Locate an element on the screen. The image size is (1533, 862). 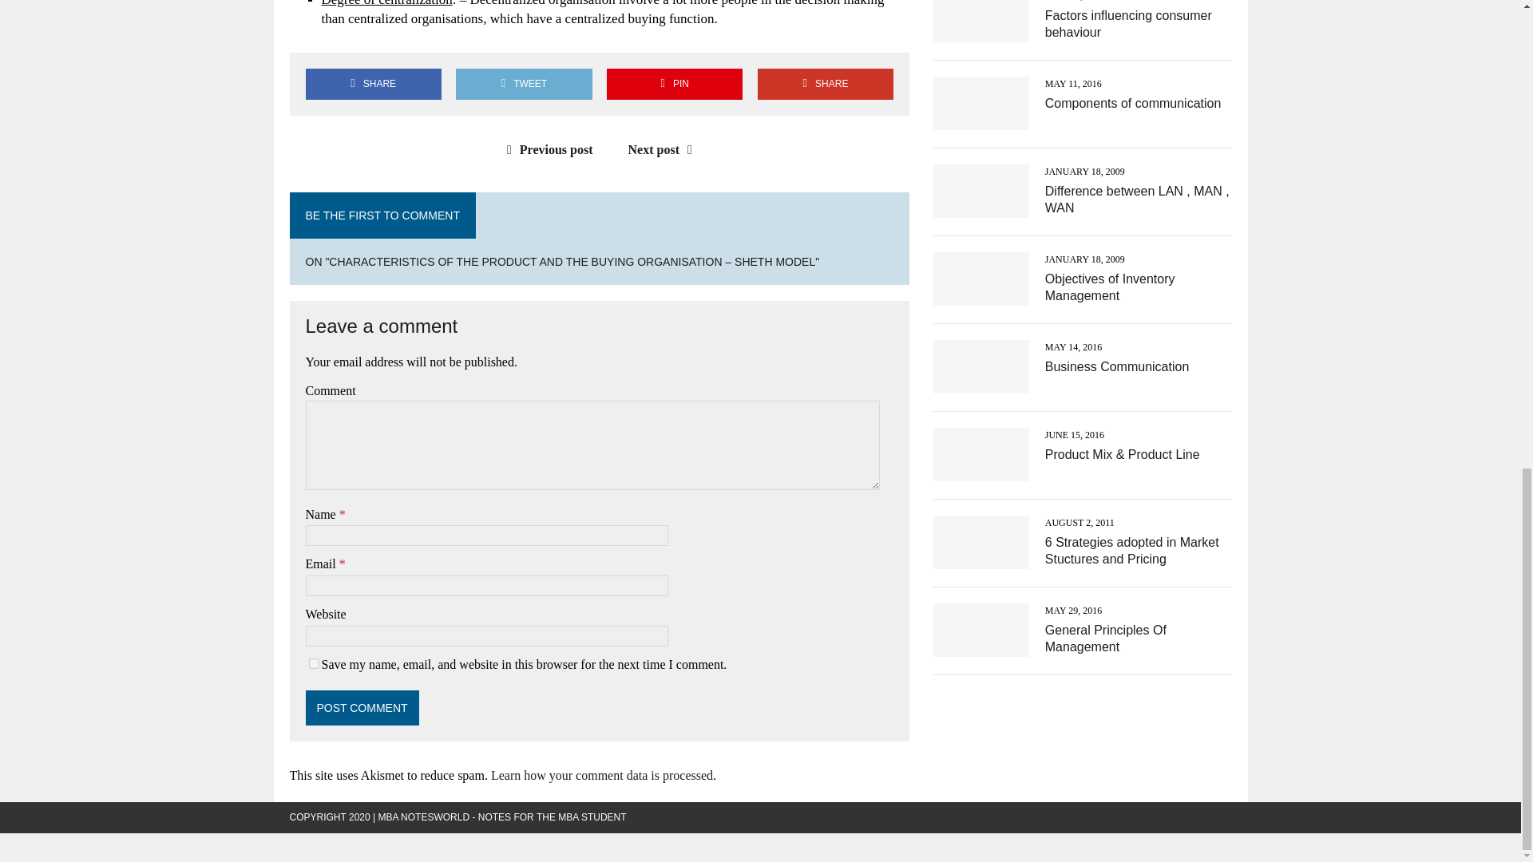
TWEET is located at coordinates (524, 85).